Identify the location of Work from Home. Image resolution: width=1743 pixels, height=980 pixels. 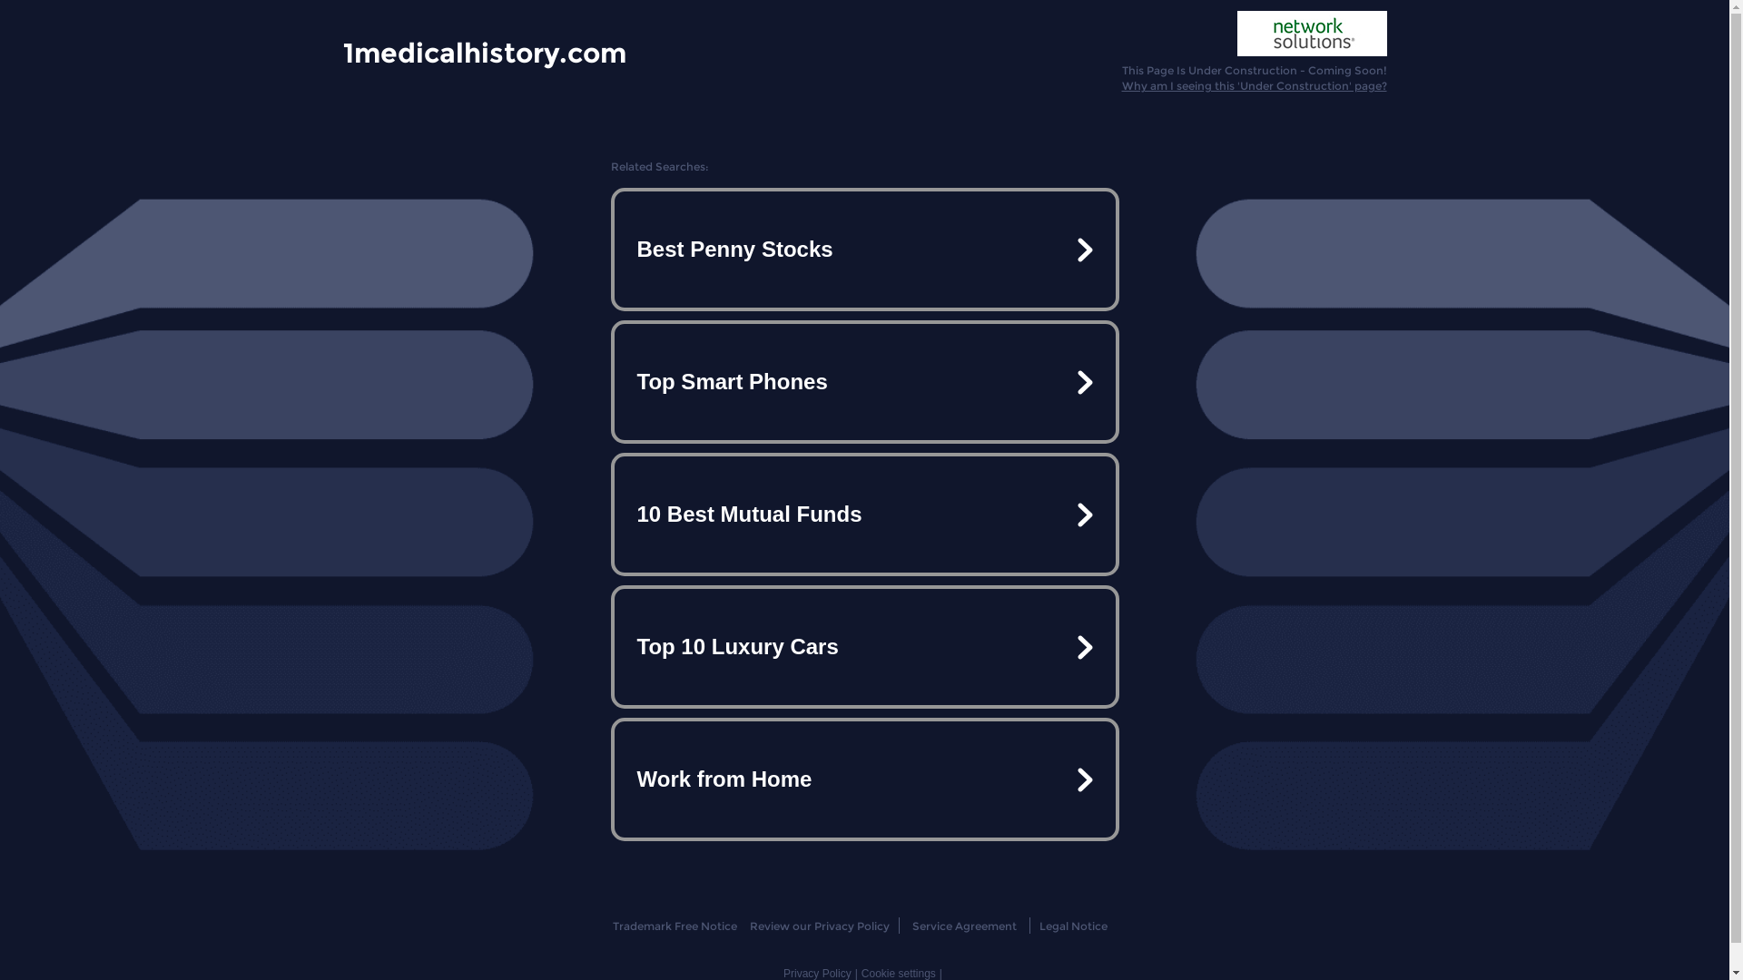
(864, 779).